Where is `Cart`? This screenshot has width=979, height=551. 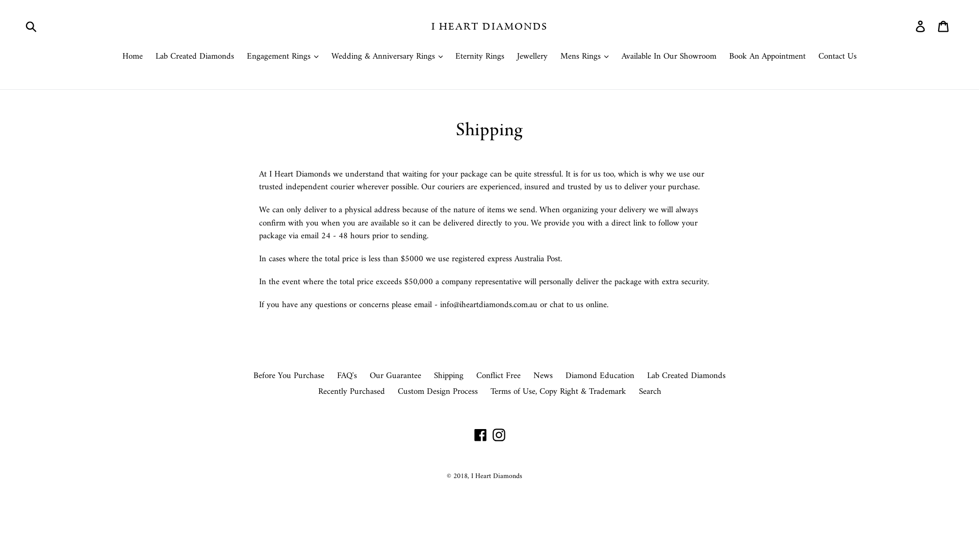 Cart is located at coordinates (944, 27).